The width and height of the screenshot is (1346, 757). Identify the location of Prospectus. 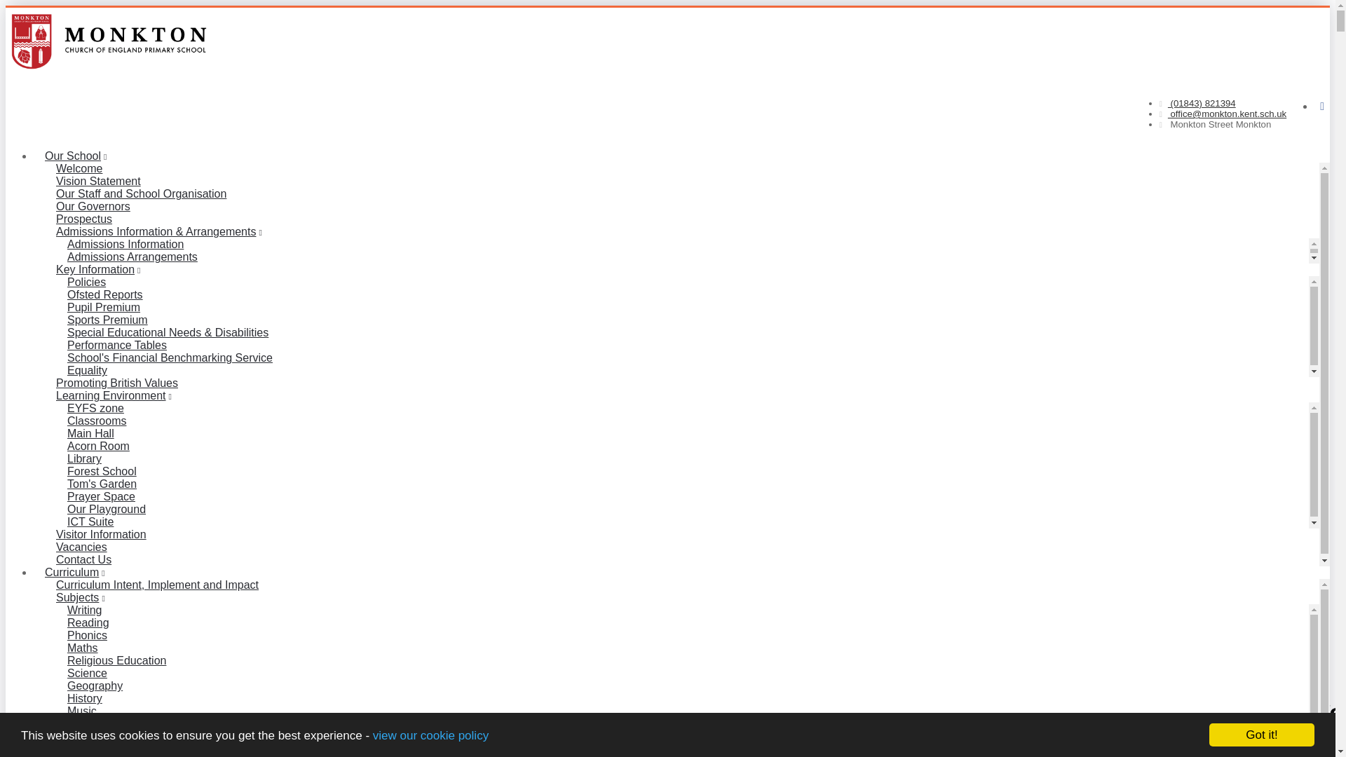
(84, 219).